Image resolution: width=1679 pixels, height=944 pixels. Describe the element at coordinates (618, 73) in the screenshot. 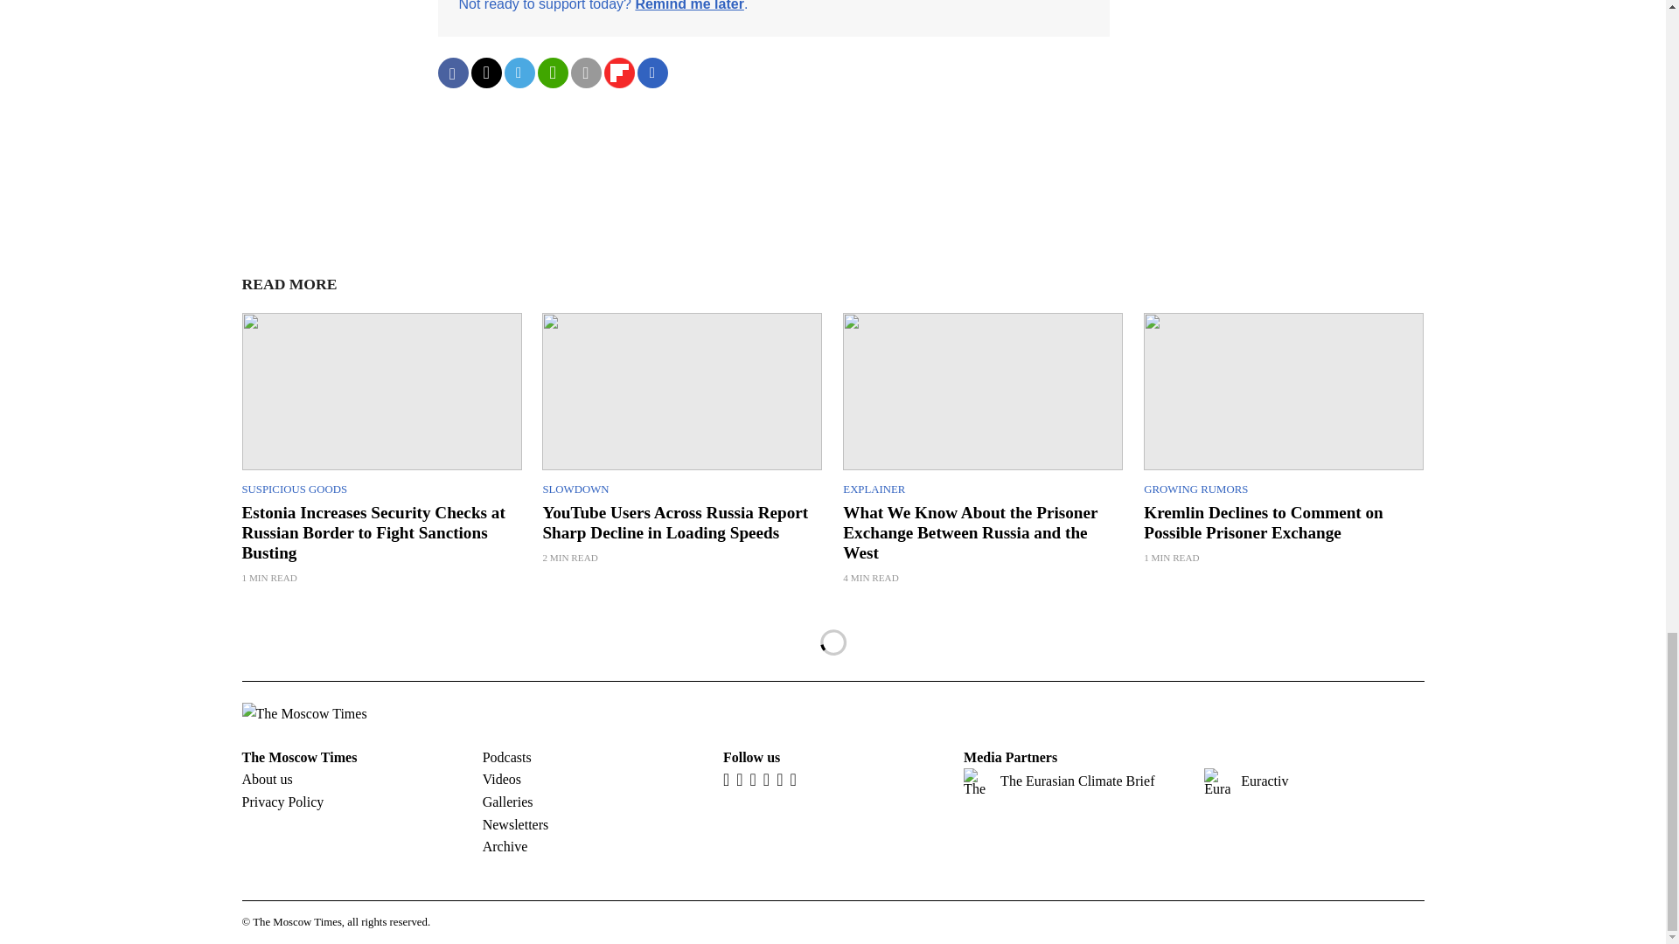

I see `Share on Flipboard` at that location.